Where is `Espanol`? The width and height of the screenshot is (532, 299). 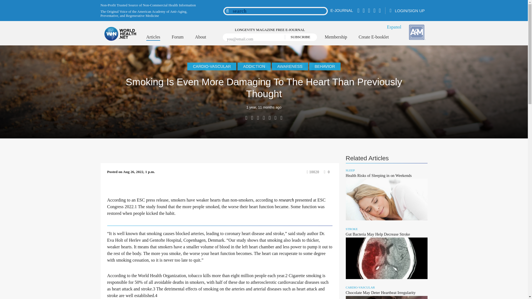
Espanol is located at coordinates (394, 27).